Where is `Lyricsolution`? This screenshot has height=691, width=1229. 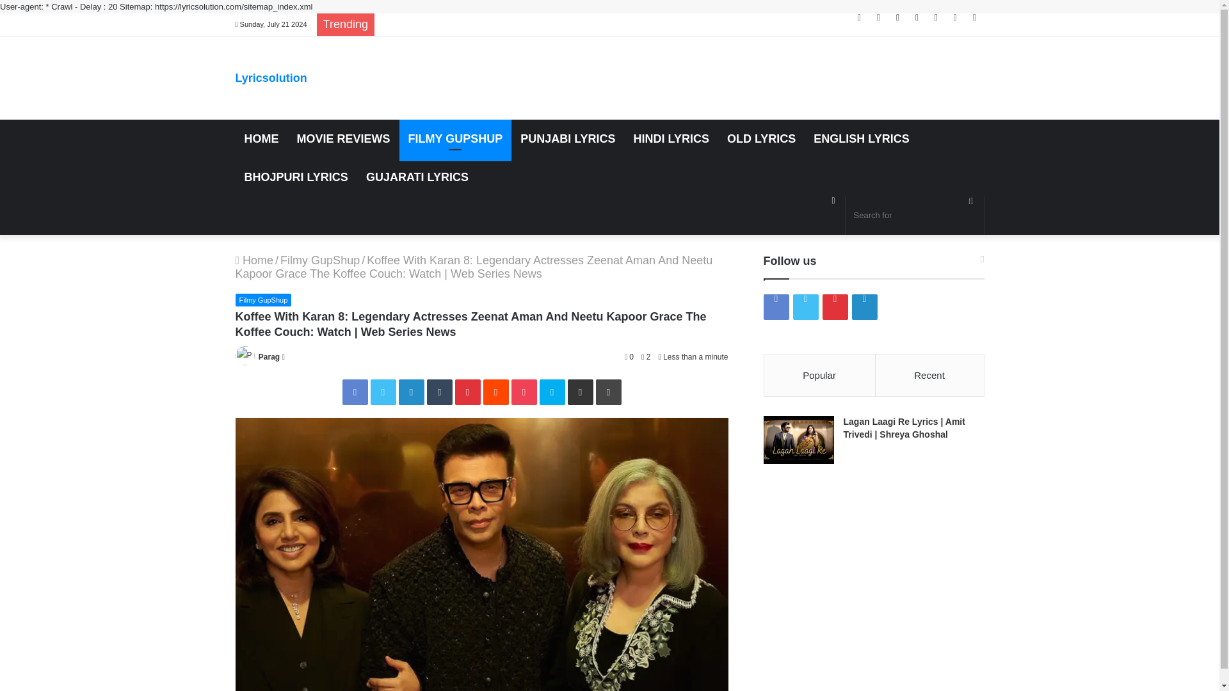
Lyricsolution is located at coordinates (271, 78).